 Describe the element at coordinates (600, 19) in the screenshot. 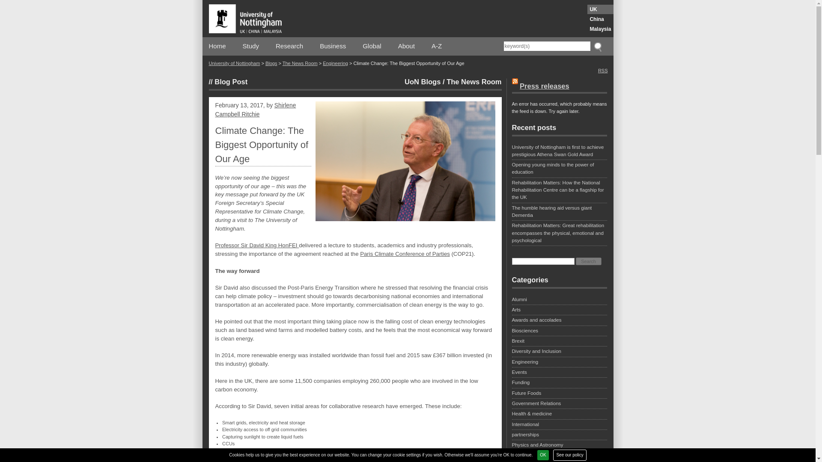

I see `China` at that location.